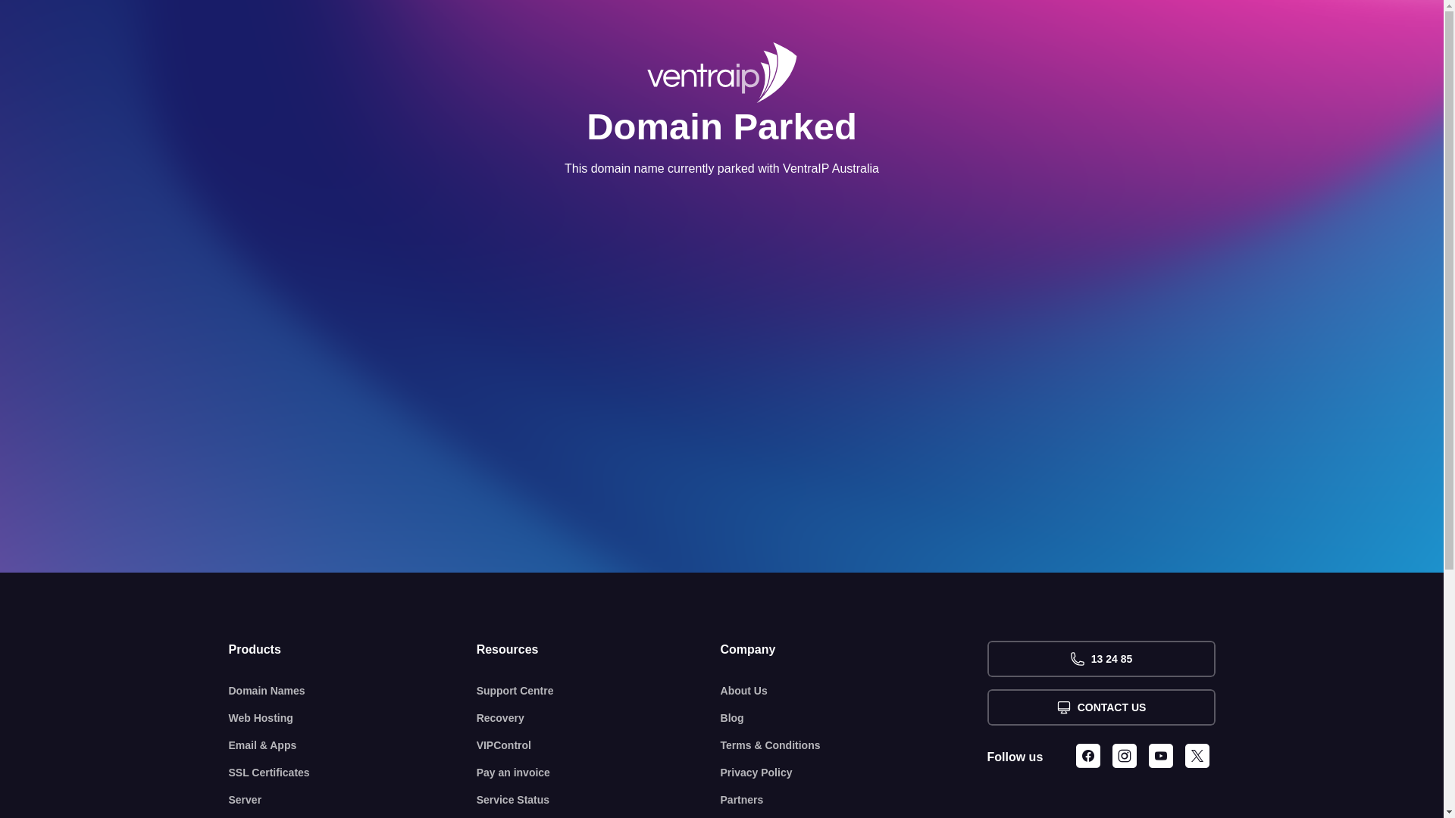 The image size is (1455, 818). What do you see at coordinates (353, 745) in the screenshot?
I see `Email & Apps` at bounding box center [353, 745].